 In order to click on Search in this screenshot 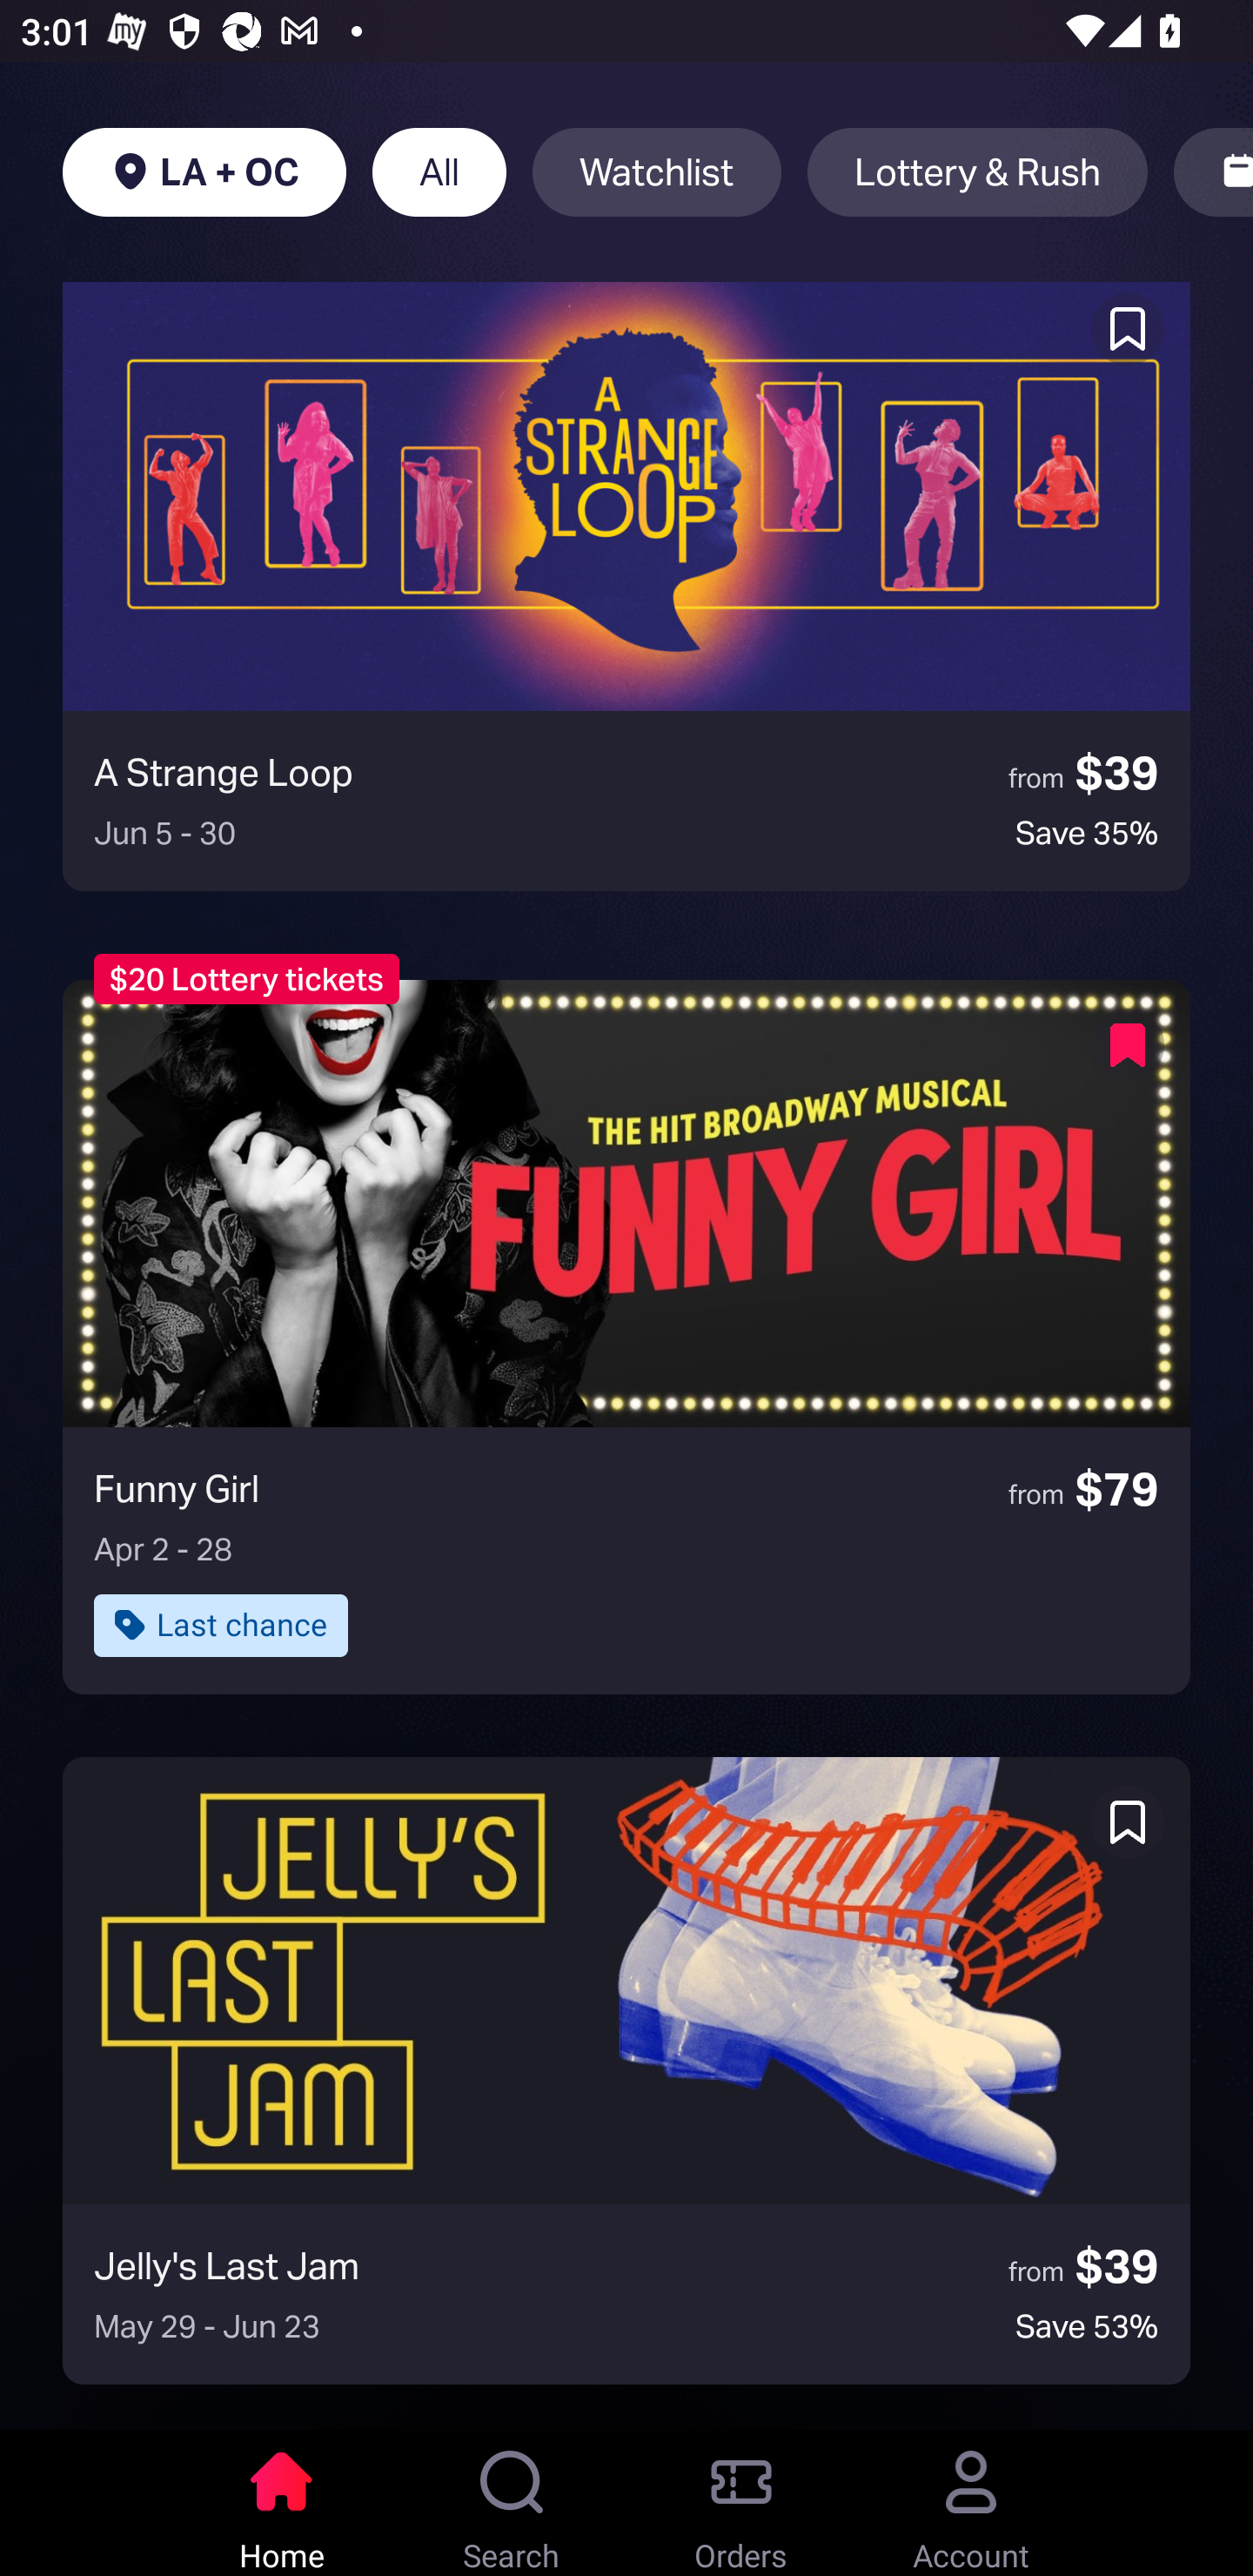, I will do `click(512, 2503)`.